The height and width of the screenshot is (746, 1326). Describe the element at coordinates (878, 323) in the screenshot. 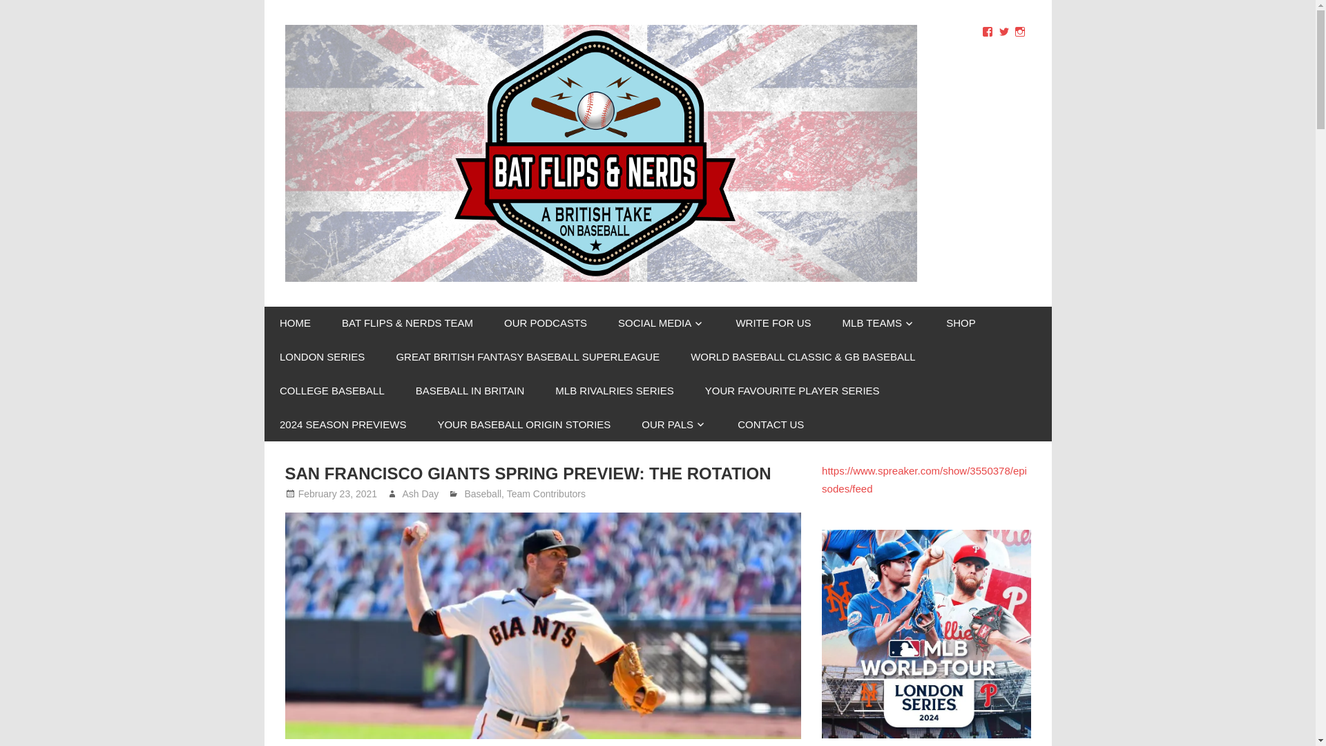

I see `MLB TEAMS` at that location.